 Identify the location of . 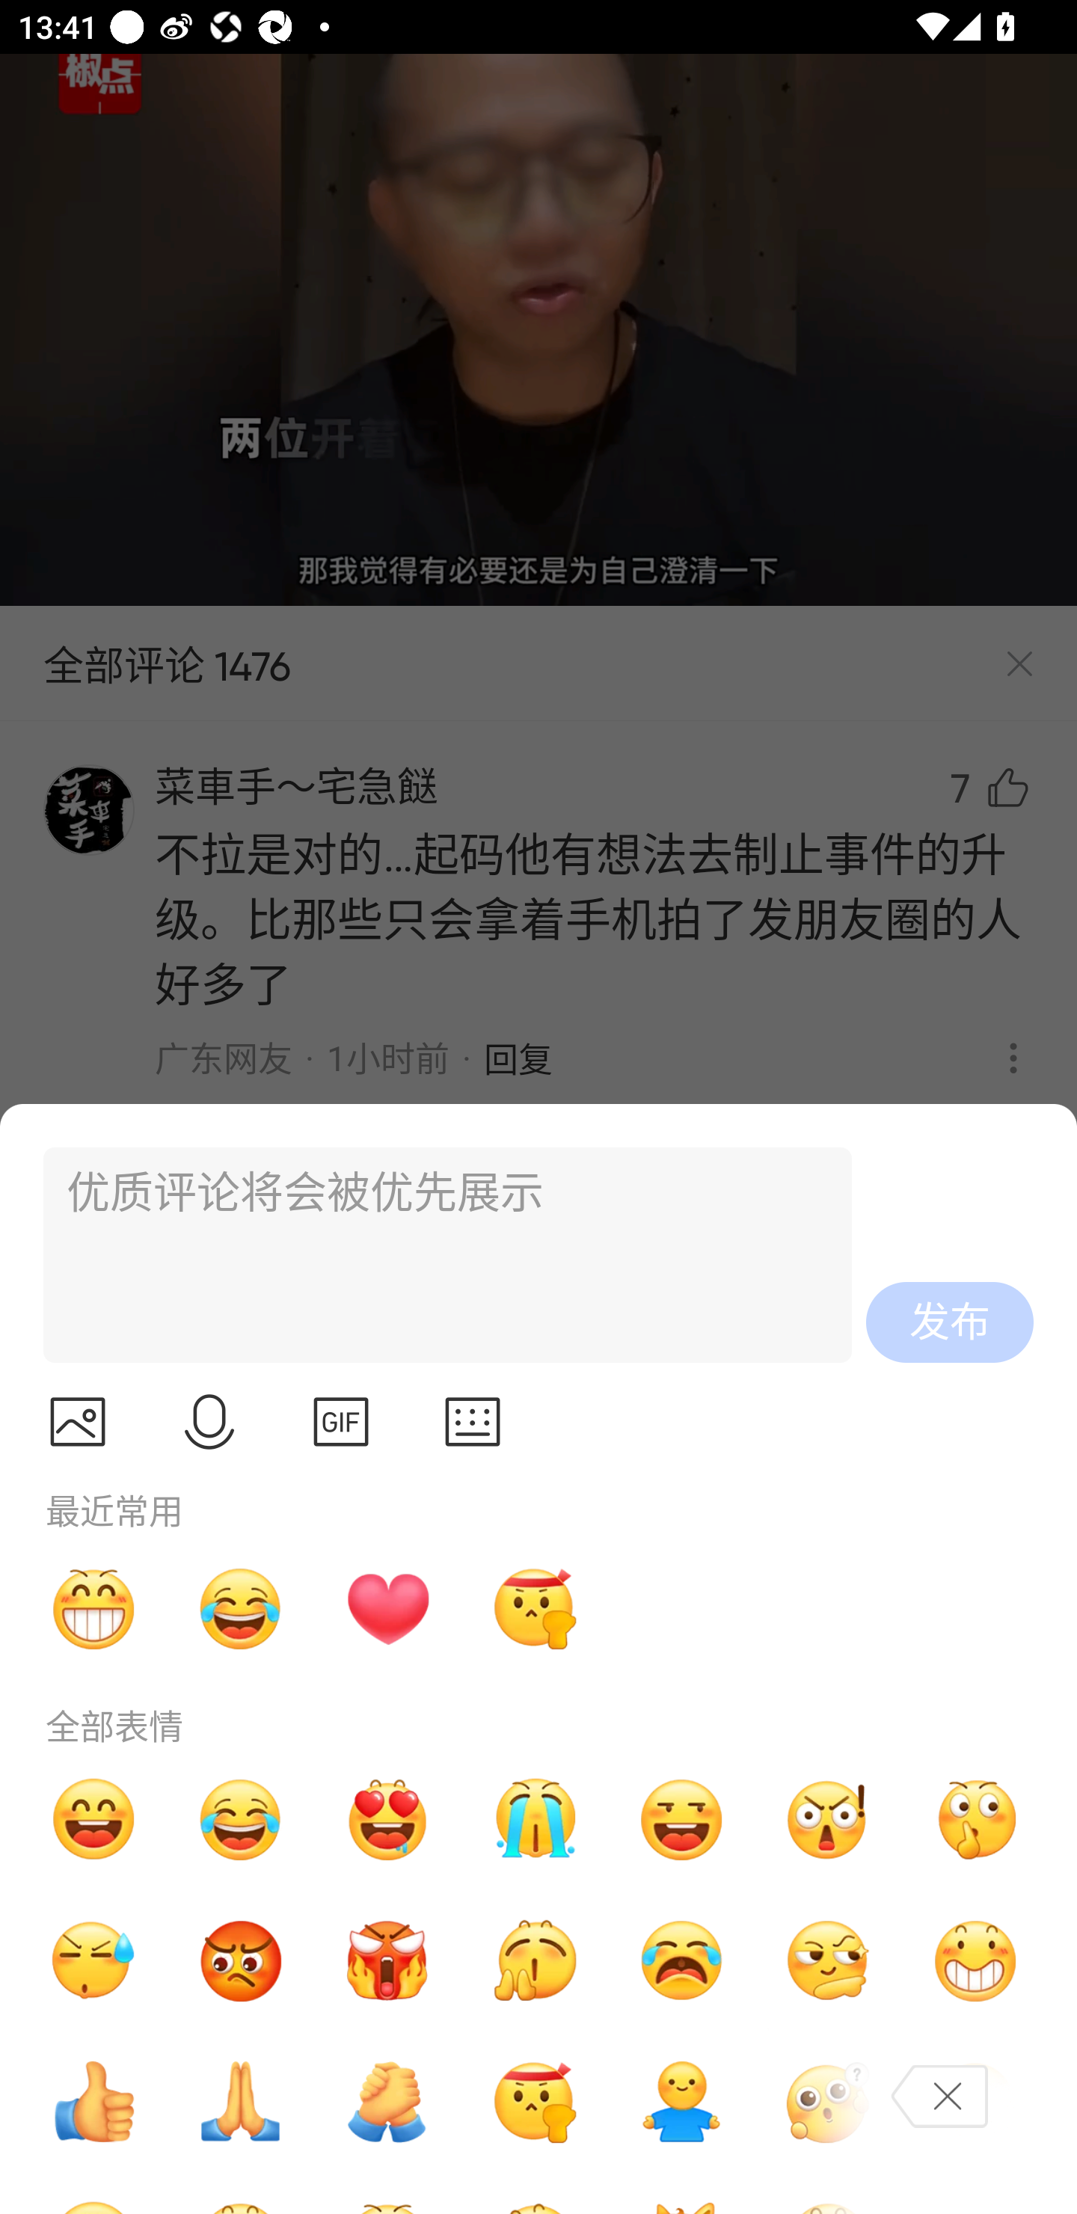
(341, 1422).